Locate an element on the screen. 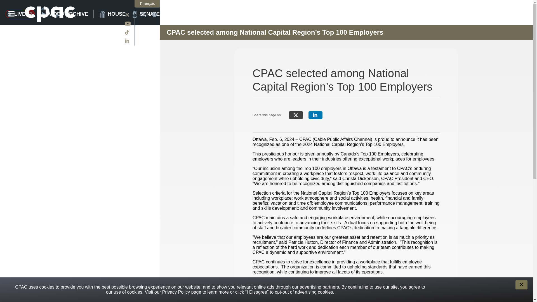  HOUSE is located at coordinates (112, 14).